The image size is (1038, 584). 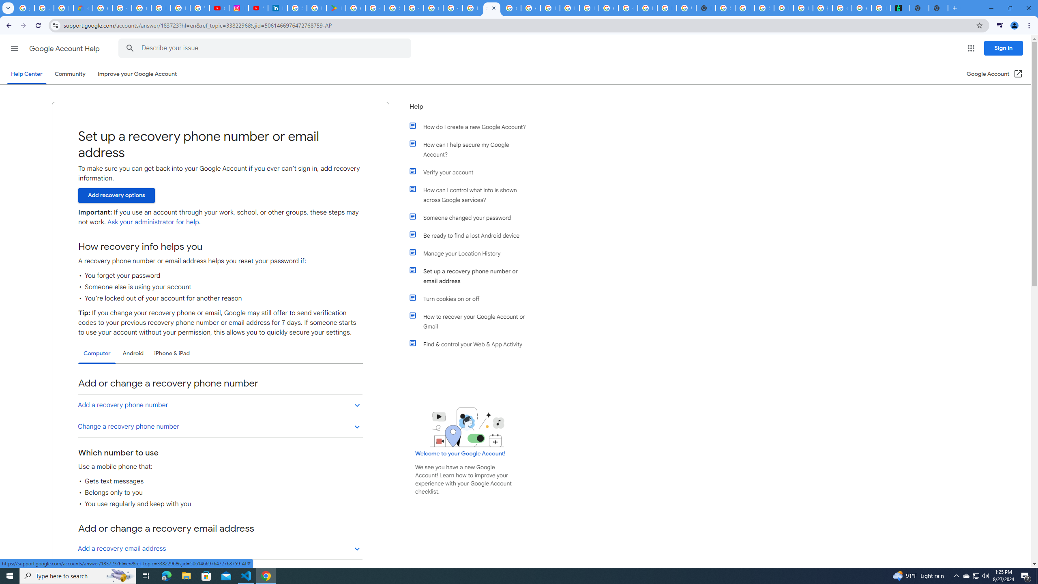 What do you see at coordinates (97, 354) in the screenshot?
I see `Computer` at bounding box center [97, 354].